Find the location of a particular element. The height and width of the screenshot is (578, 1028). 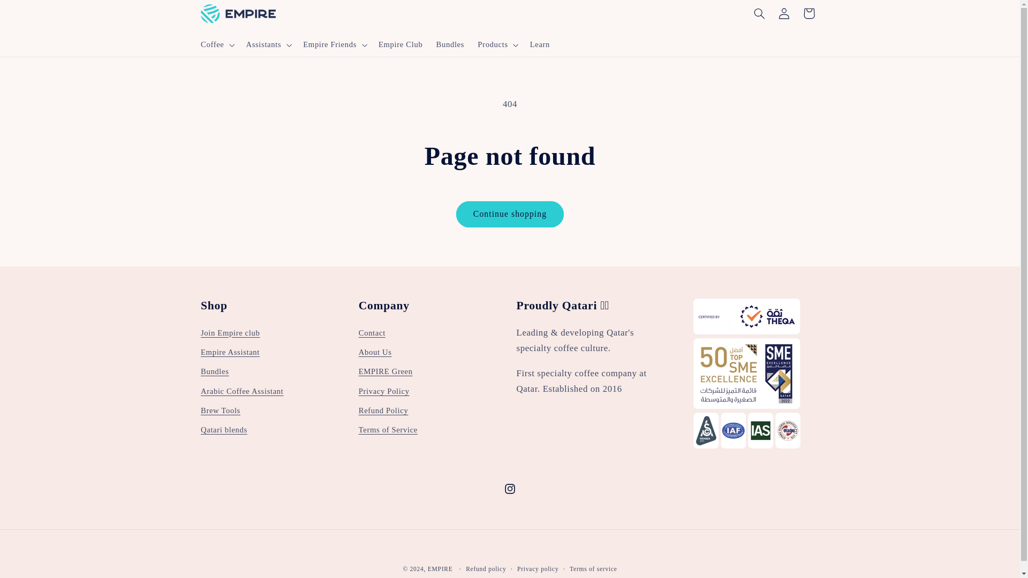

Empire Club is located at coordinates (400, 44).